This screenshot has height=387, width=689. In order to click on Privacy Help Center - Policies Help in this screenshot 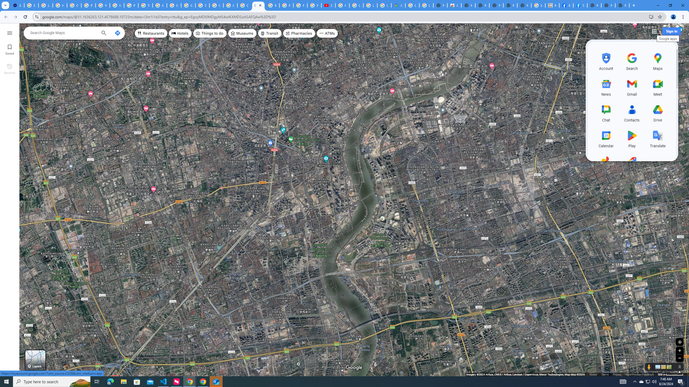, I will do `click(300, 5)`.